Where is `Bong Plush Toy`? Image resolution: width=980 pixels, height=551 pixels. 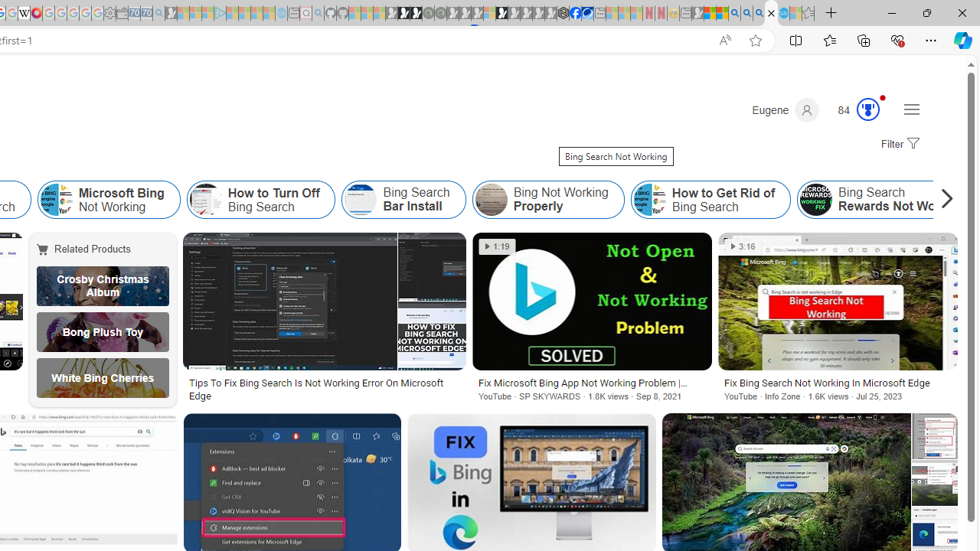
Bong Plush Toy is located at coordinates (103, 332).